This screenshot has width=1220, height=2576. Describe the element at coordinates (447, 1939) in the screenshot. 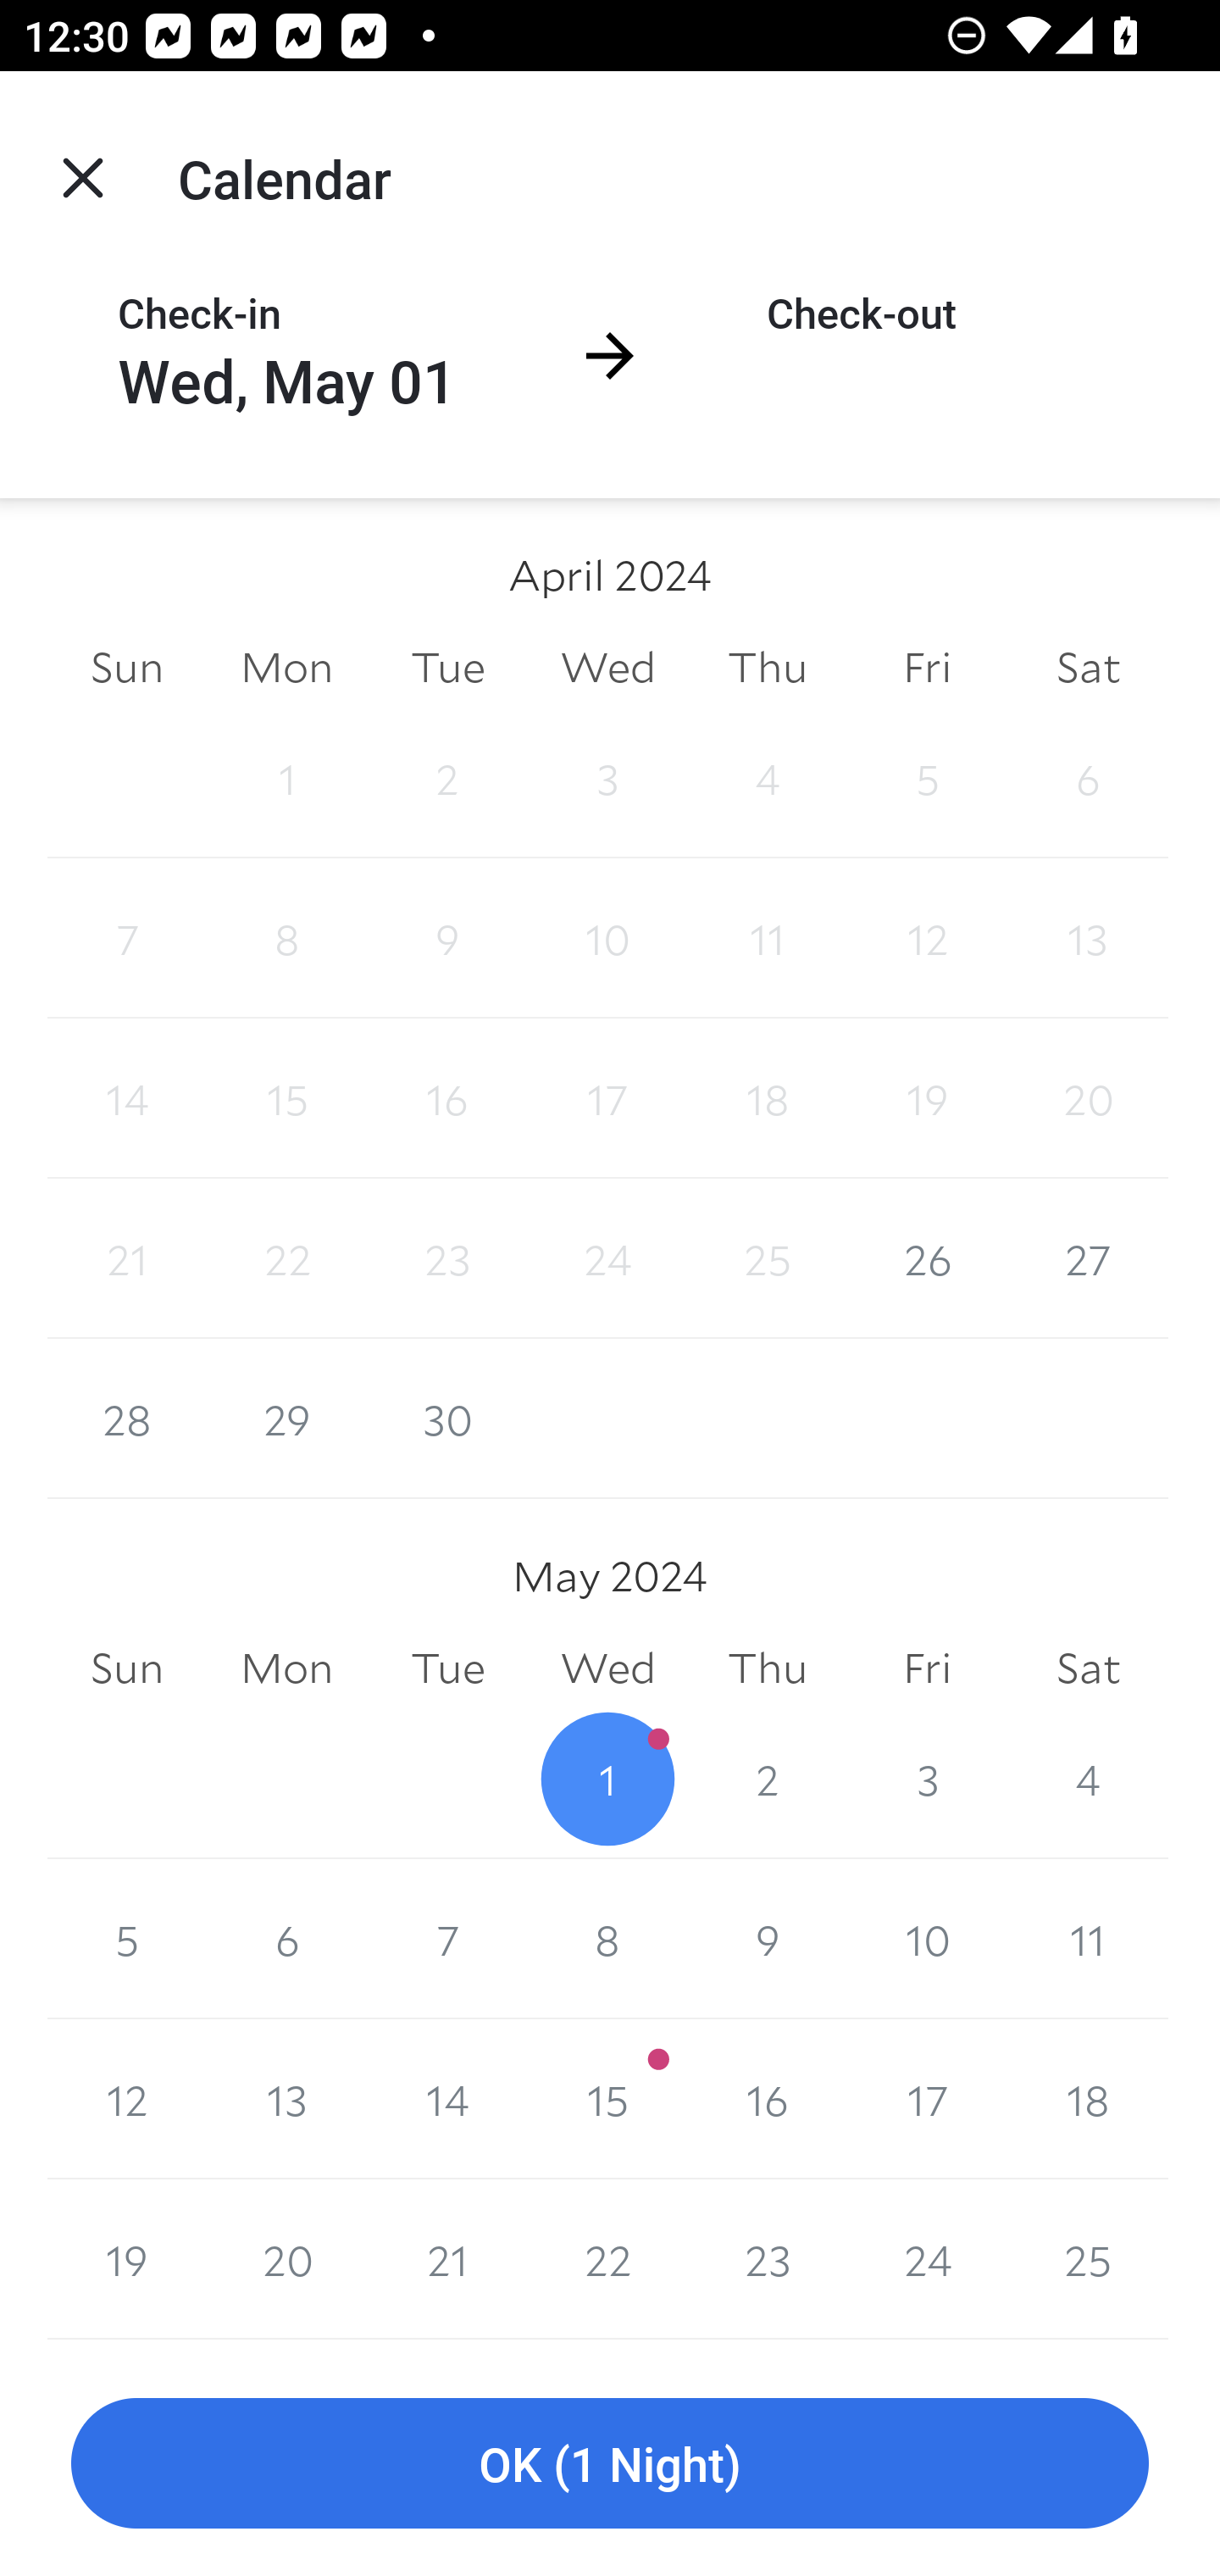

I see `7 7 May 2024` at that location.